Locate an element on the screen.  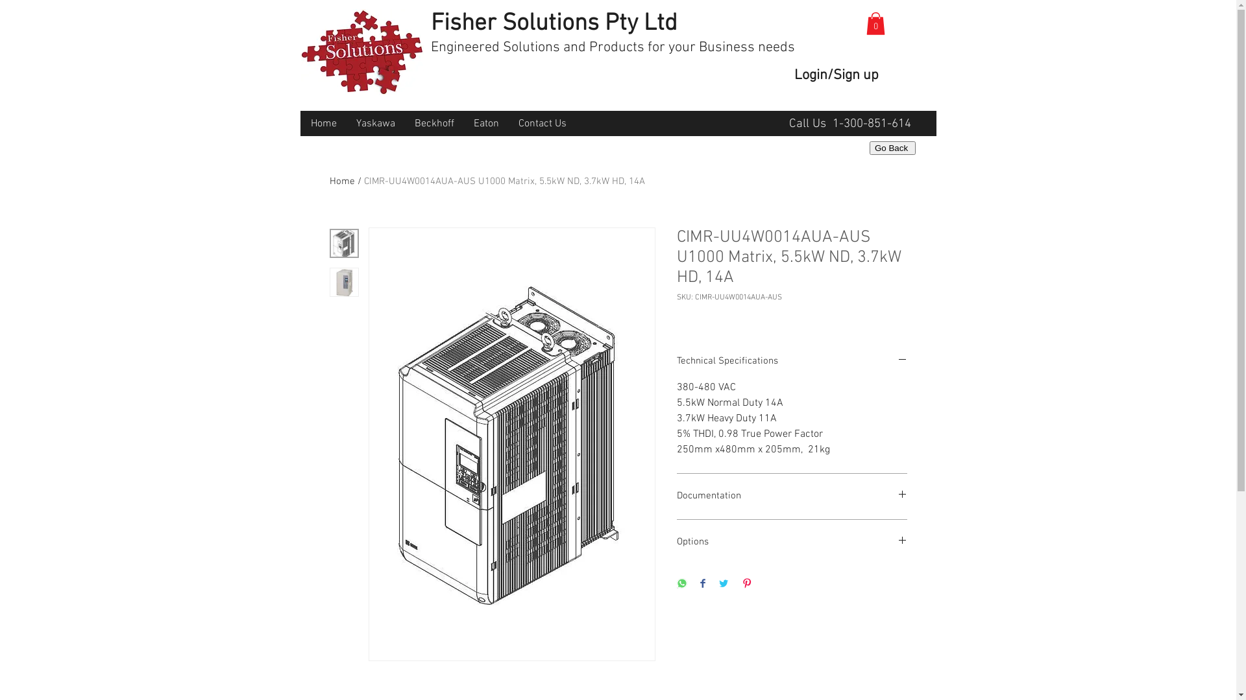
Home is located at coordinates (324, 124).